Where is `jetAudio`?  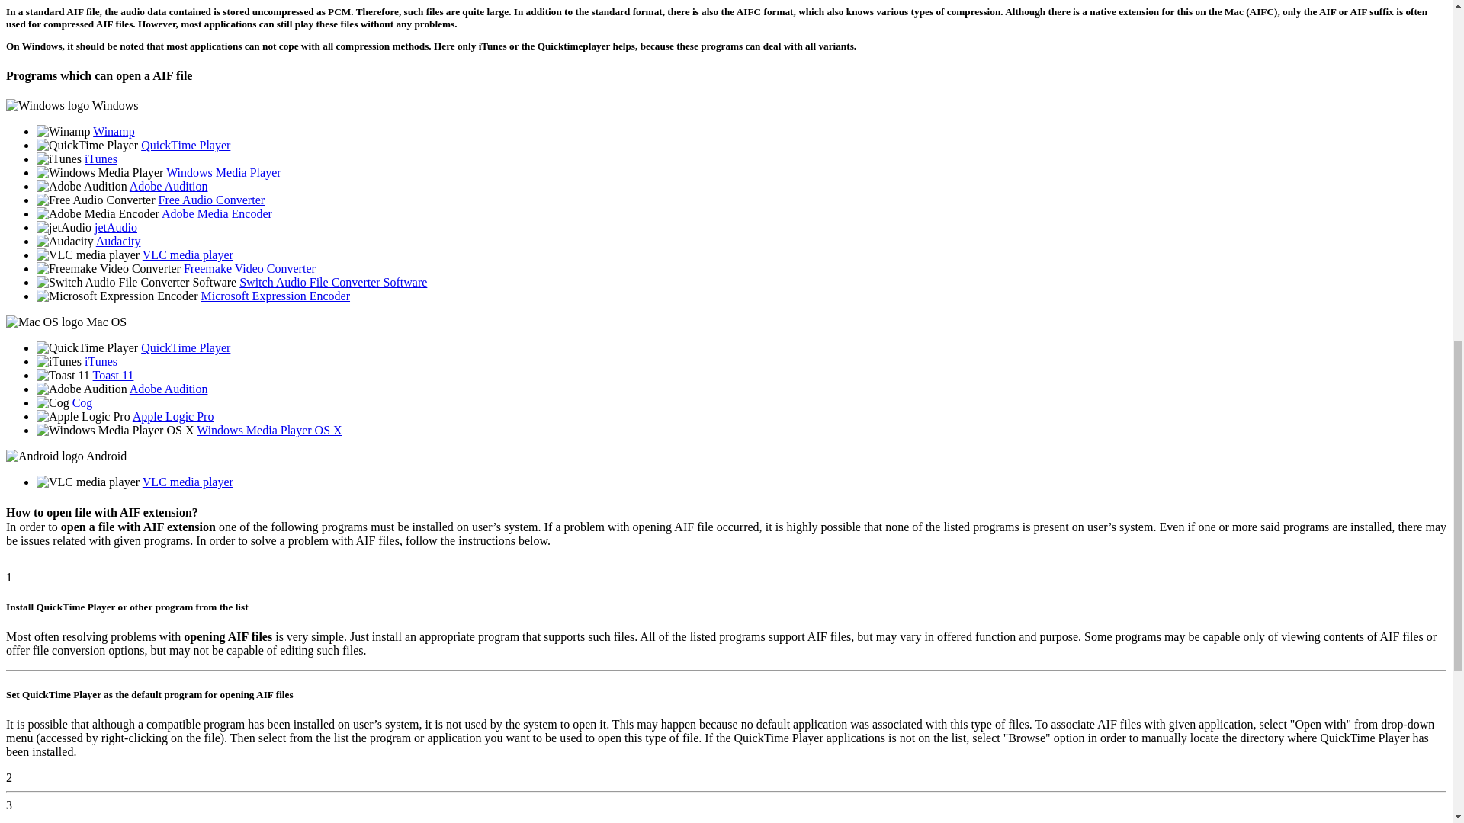
jetAudio is located at coordinates (116, 227).